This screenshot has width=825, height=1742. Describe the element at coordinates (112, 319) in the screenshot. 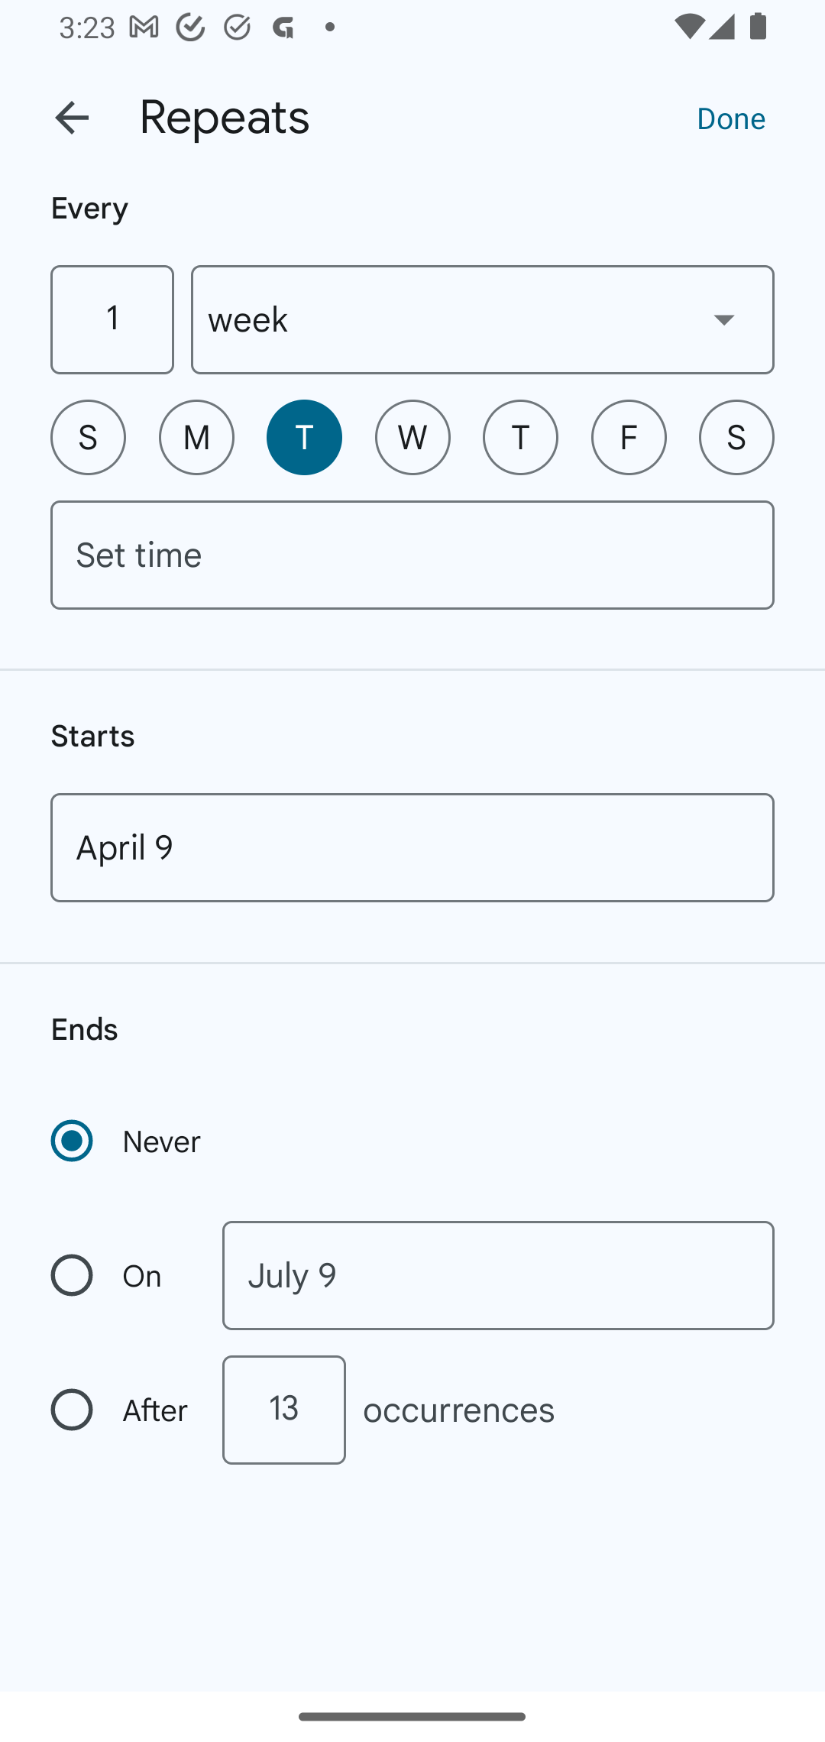

I see `1` at that location.